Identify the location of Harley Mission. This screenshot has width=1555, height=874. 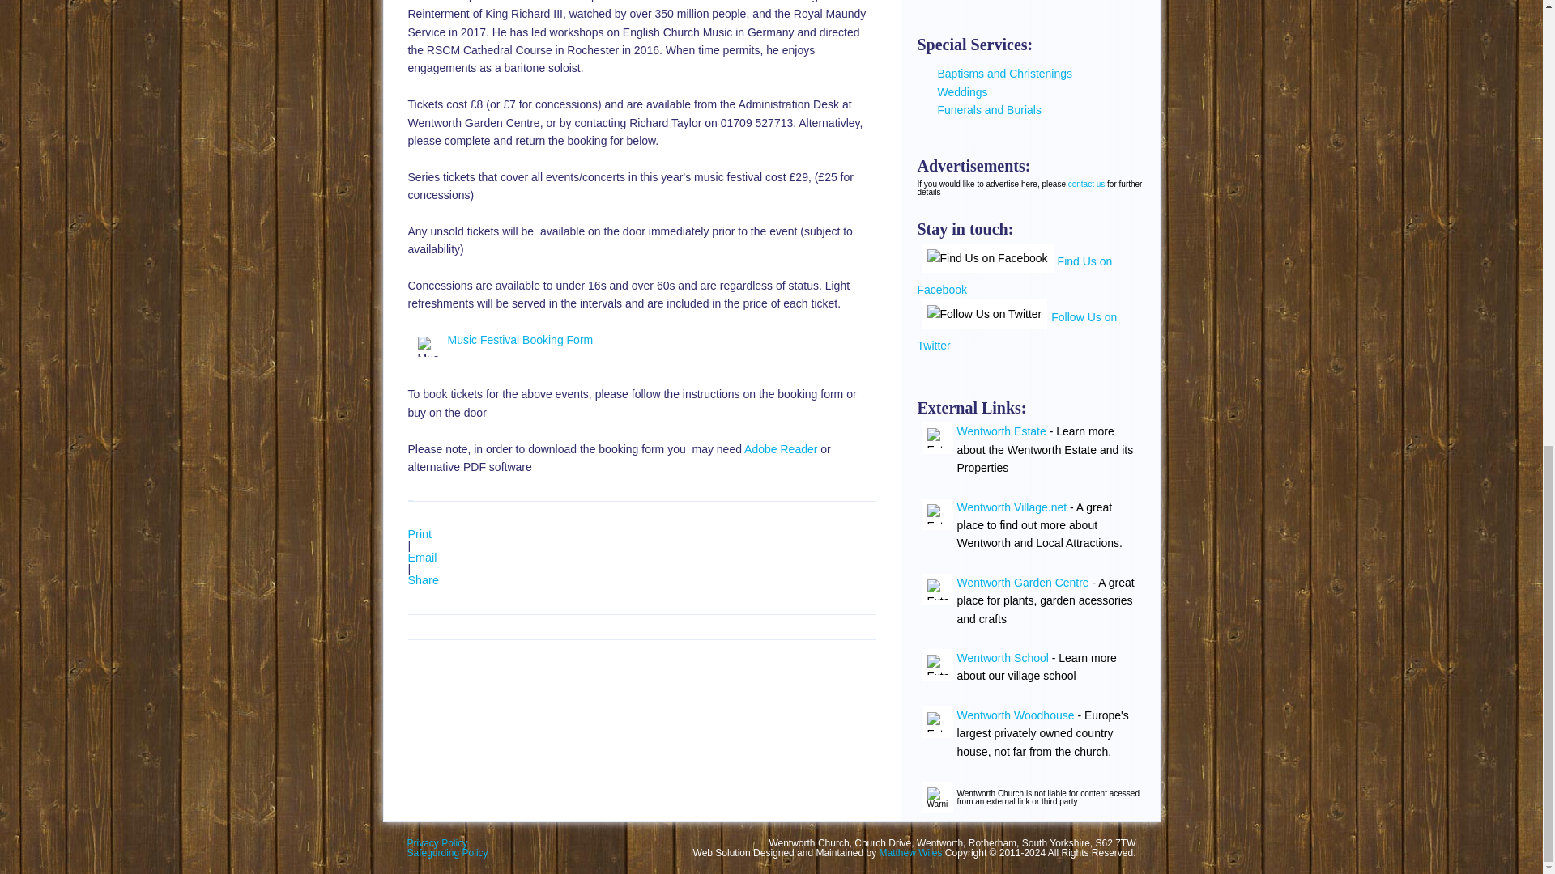
(937, 437).